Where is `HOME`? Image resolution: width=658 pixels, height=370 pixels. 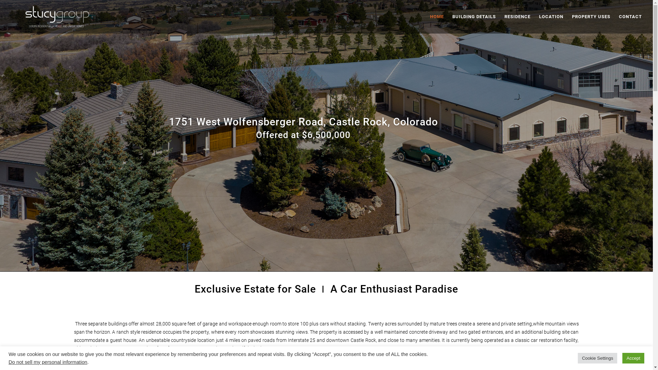 HOME is located at coordinates (437, 24).